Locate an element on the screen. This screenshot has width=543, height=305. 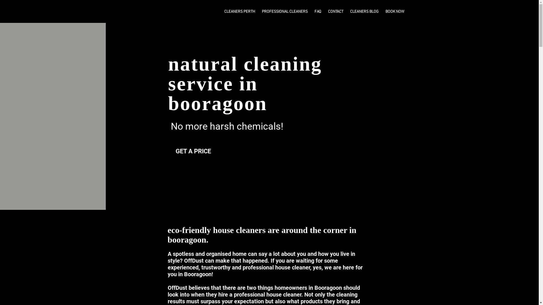
GET A PRICE is located at coordinates (212, 151).